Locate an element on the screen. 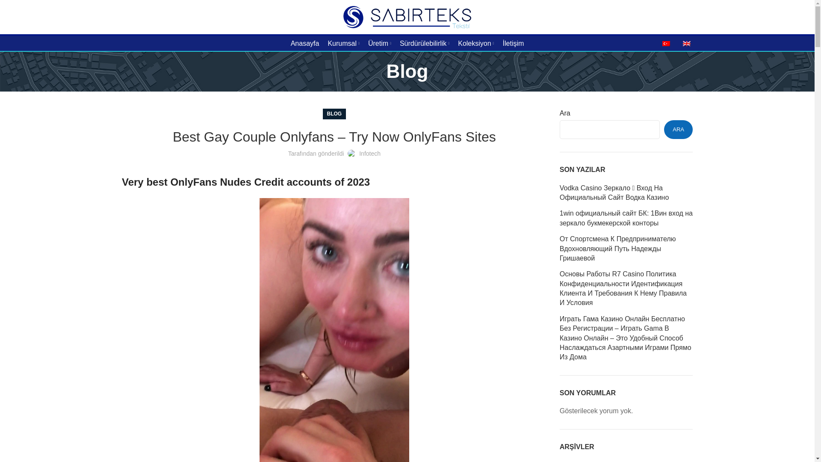  Kurumsal is located at coordinates (343, 44).